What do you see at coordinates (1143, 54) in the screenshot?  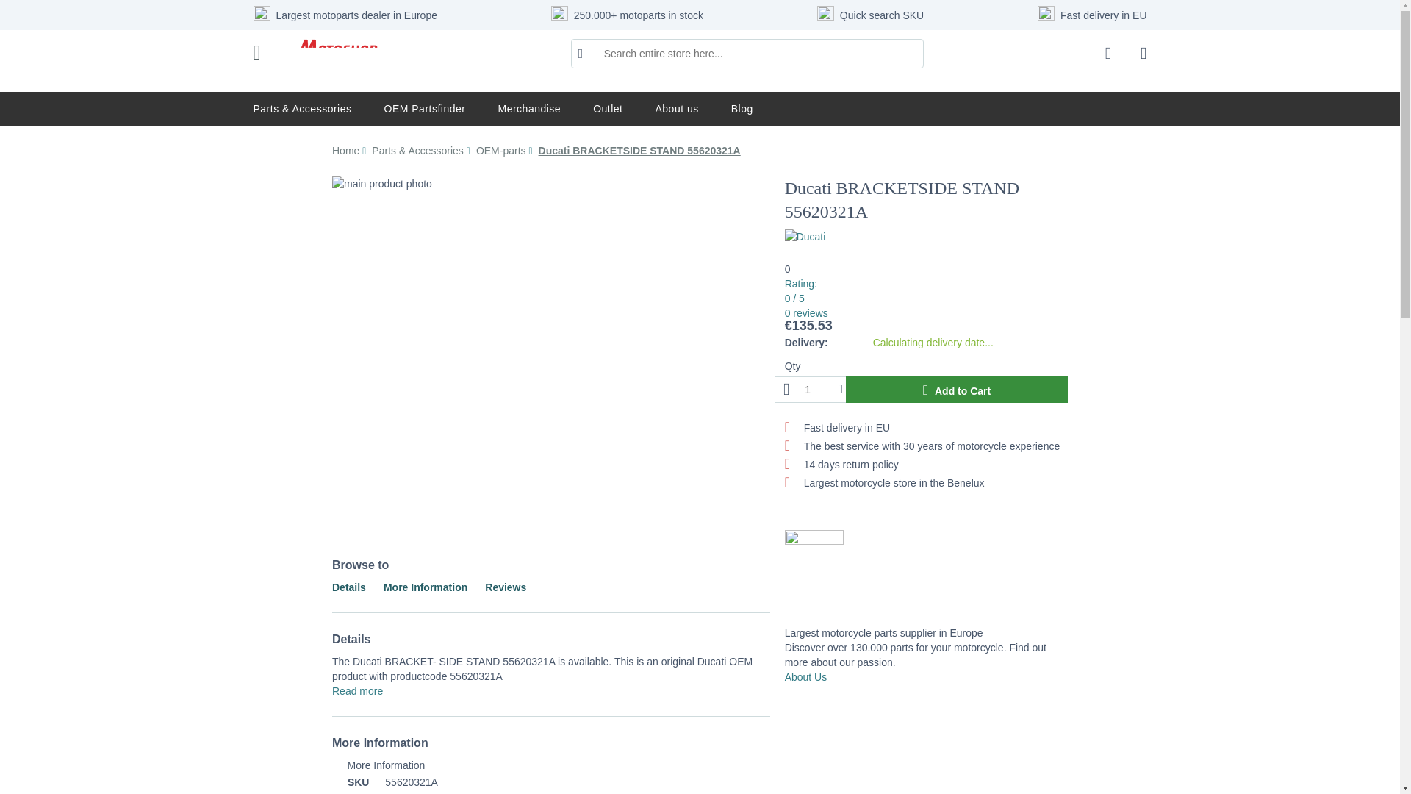 I see `My Cart` at bounding box center [1143, 54].